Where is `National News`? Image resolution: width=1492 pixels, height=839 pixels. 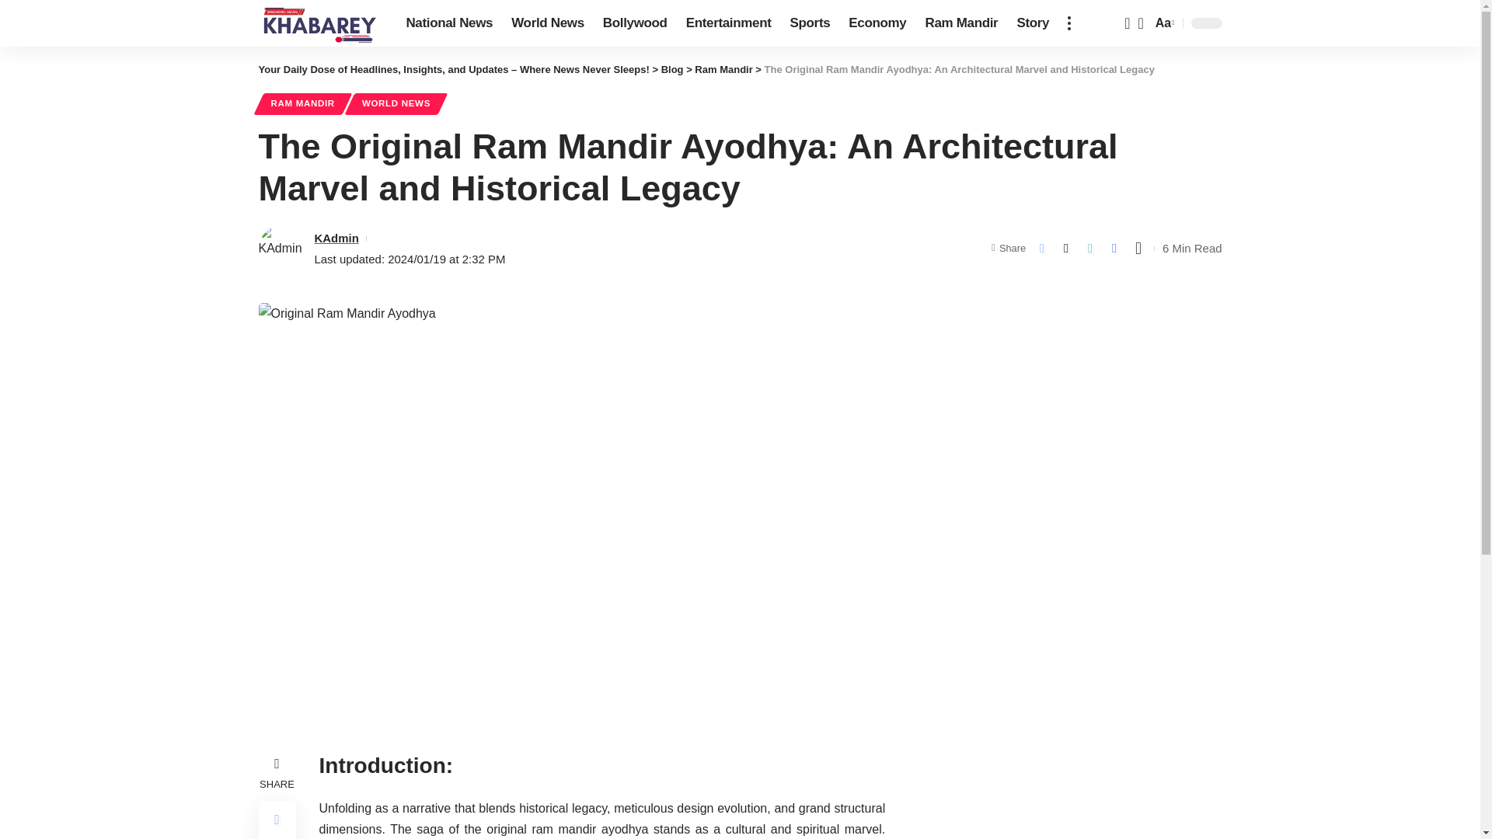 National News is located at coordinates (449, 23).